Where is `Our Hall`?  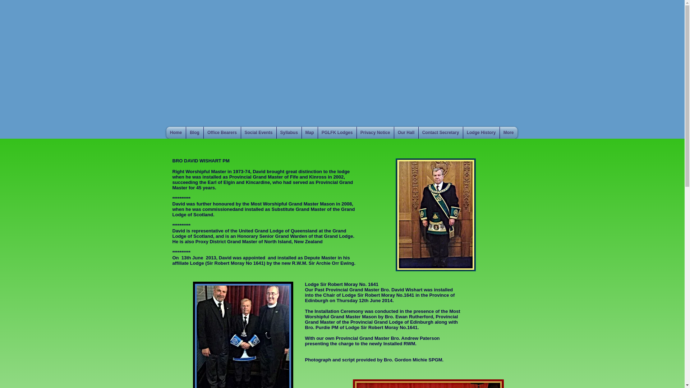
Our Hall is located at coordinates (406, 133).